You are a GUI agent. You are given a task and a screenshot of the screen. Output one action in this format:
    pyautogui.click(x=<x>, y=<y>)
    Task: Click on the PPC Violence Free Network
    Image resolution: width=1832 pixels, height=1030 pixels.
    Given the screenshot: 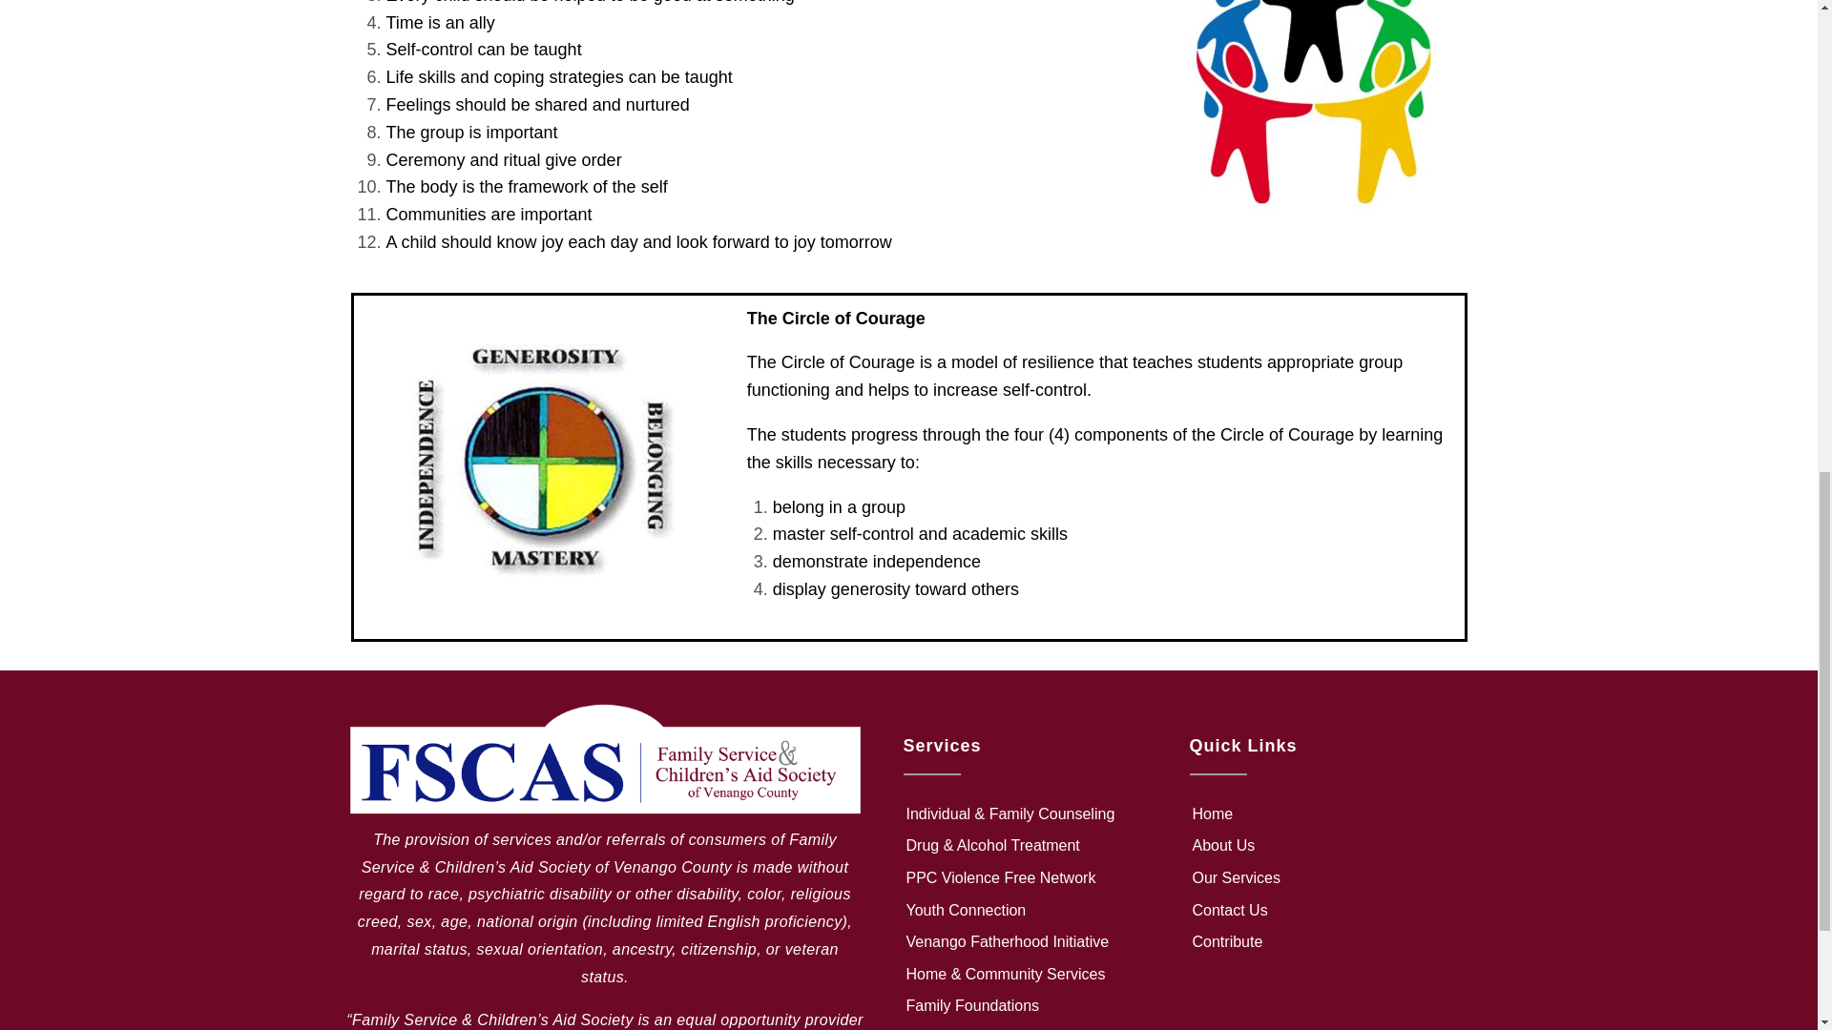 What is the action you would take?
    pyautogui.click(x=1027, y=877)
    